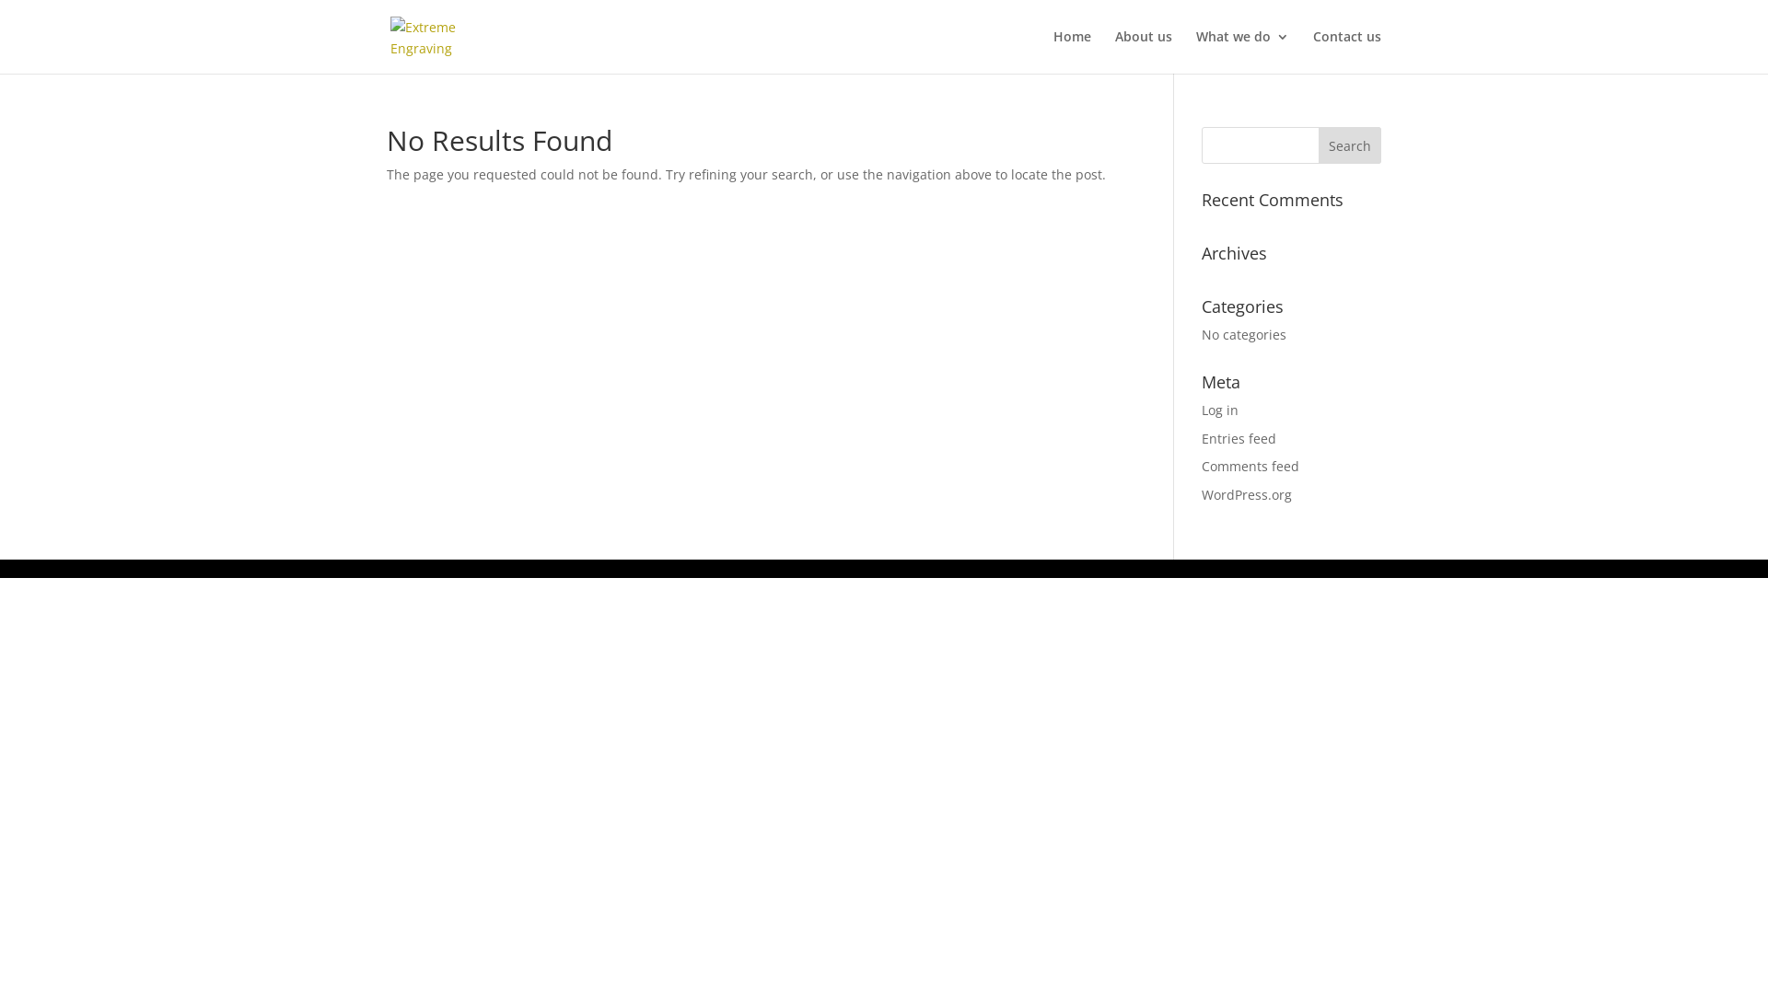 The image size is (1768, 994). Describe the element at coordinates (1247, 495) in the screenshot. I see `WordPress.org` at that location.